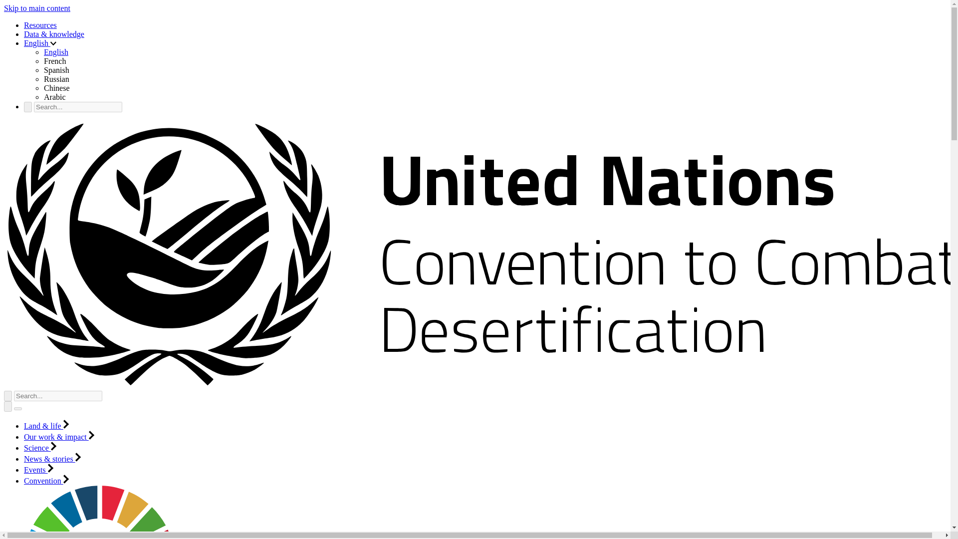  I want to click on Skip to main content, so click(37, 8).